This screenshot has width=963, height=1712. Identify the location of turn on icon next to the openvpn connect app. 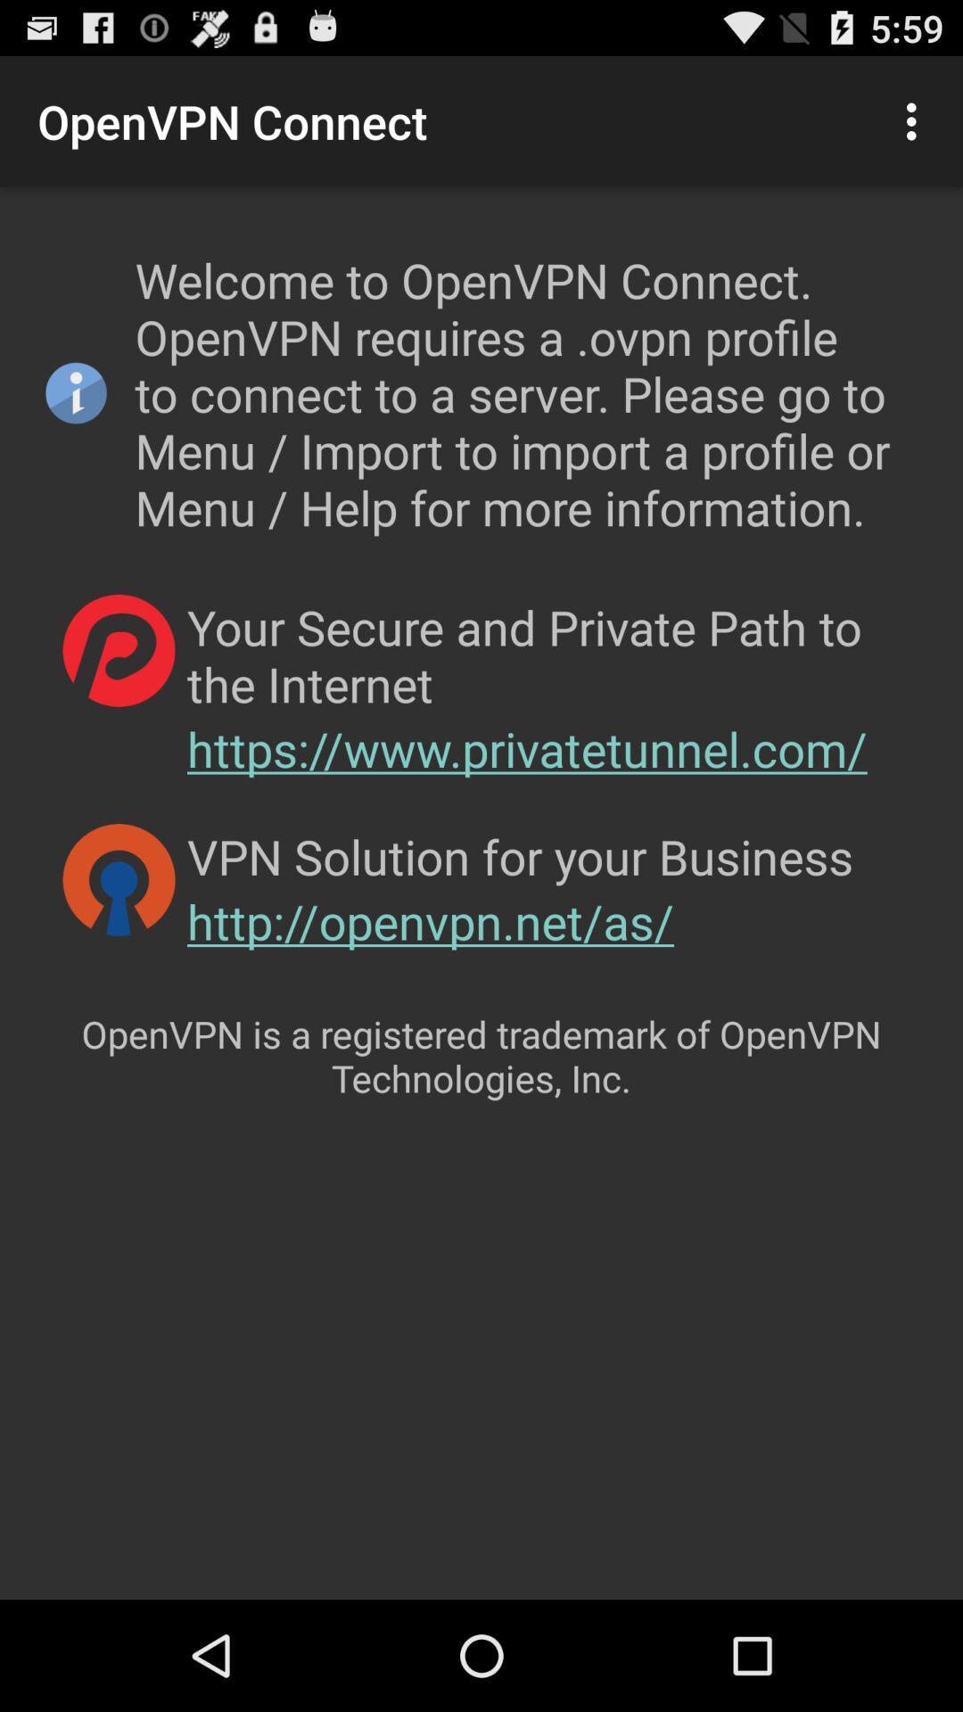
(917, 121).